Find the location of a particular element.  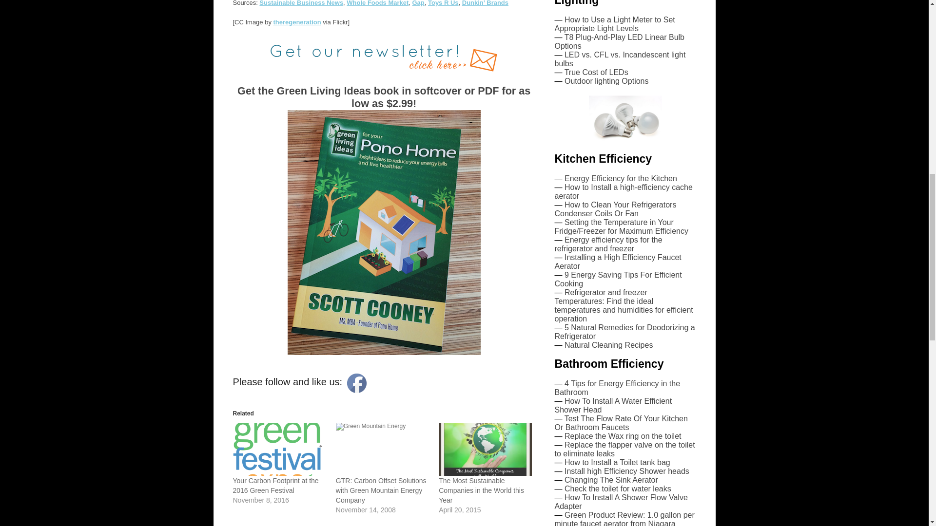

Your Carbon Footprint at the 2016 Green Festival is located at coordinates (276, 485).